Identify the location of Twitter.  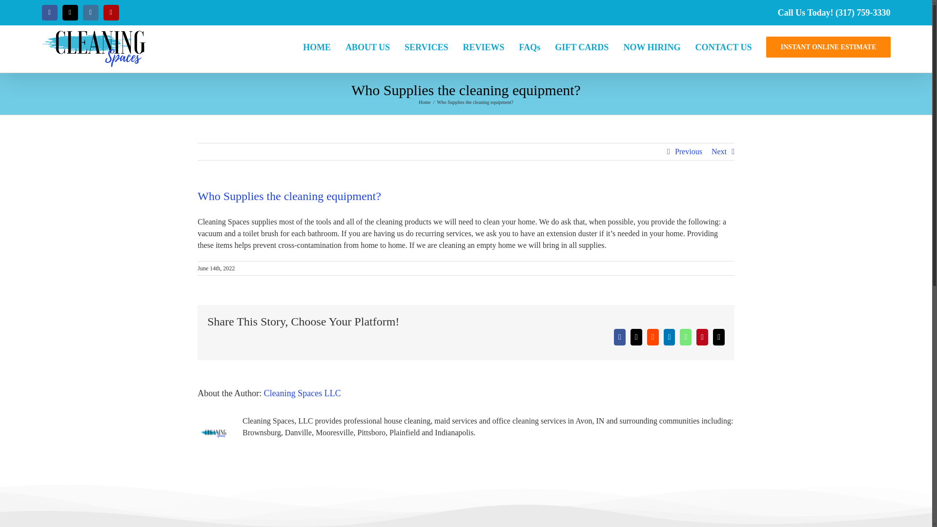
(70, 13).